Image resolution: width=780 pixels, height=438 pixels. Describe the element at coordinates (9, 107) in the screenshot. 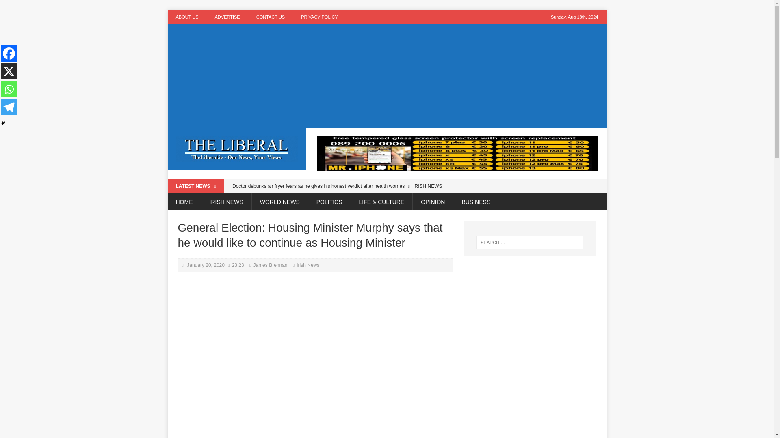

I see `Telegram` at that location.